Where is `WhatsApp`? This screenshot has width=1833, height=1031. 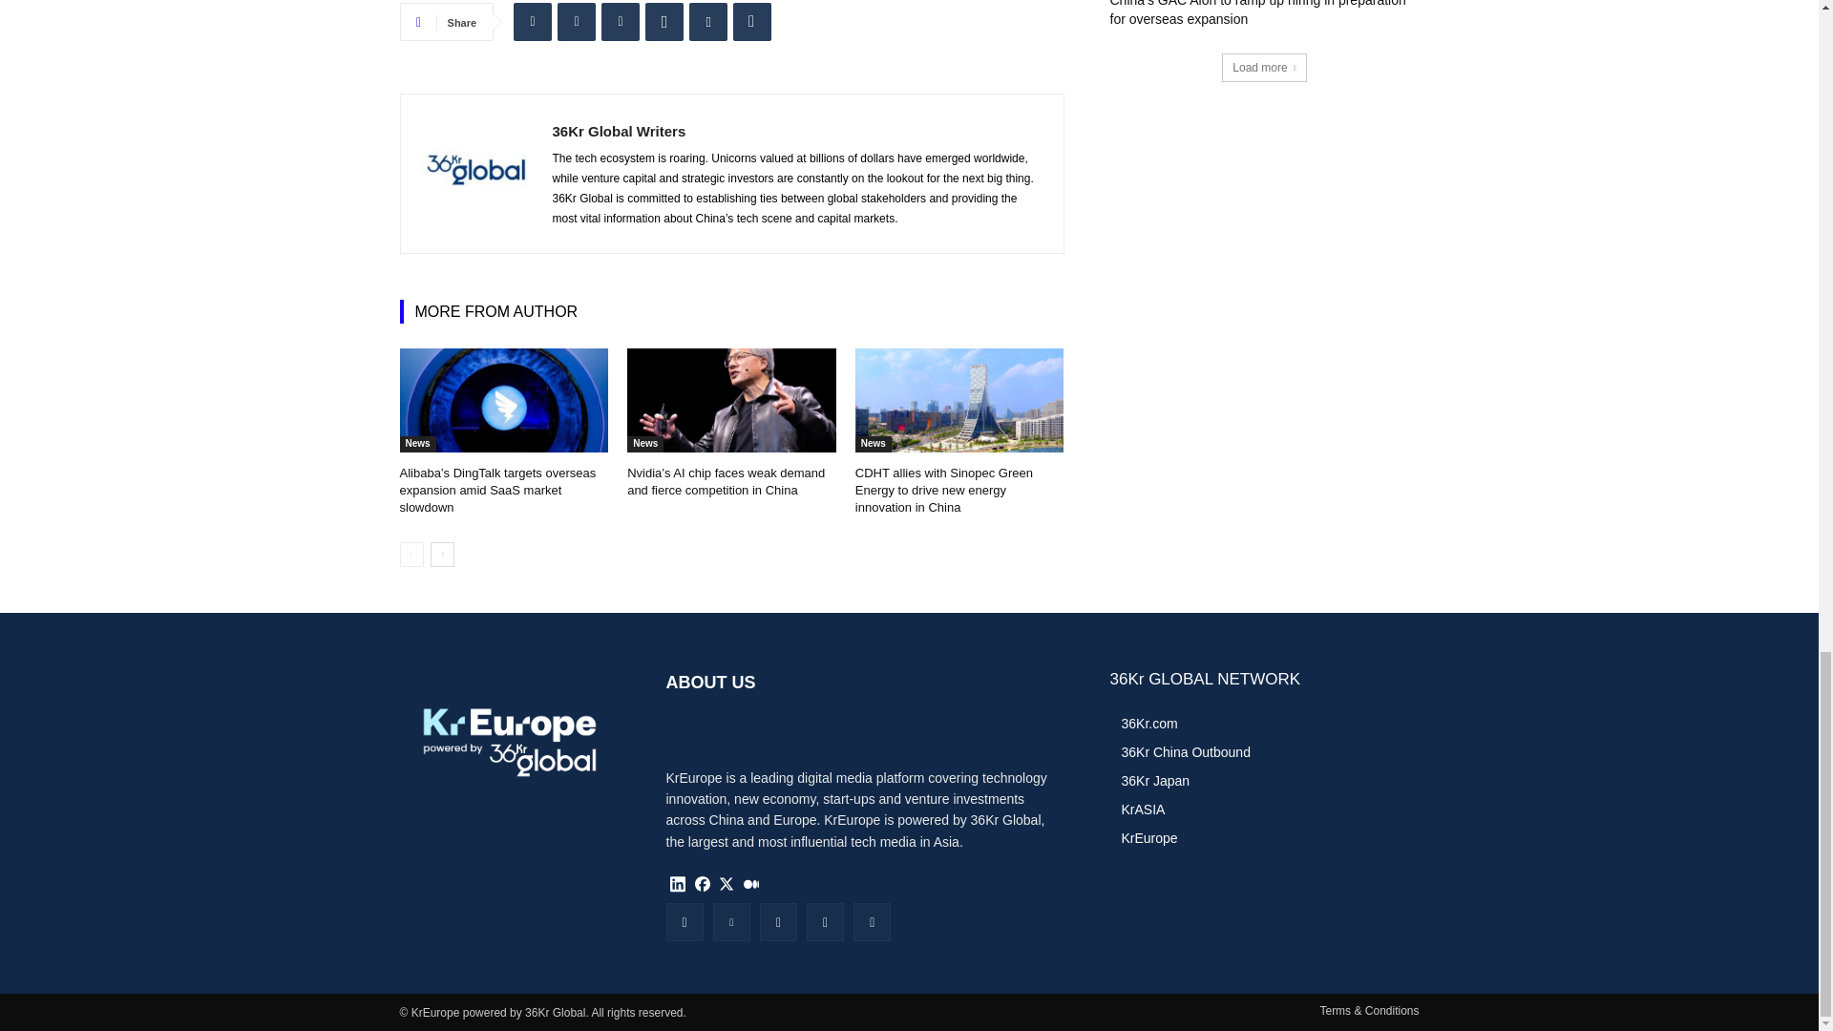
WhatsApp is located at coordinates (664, 22).